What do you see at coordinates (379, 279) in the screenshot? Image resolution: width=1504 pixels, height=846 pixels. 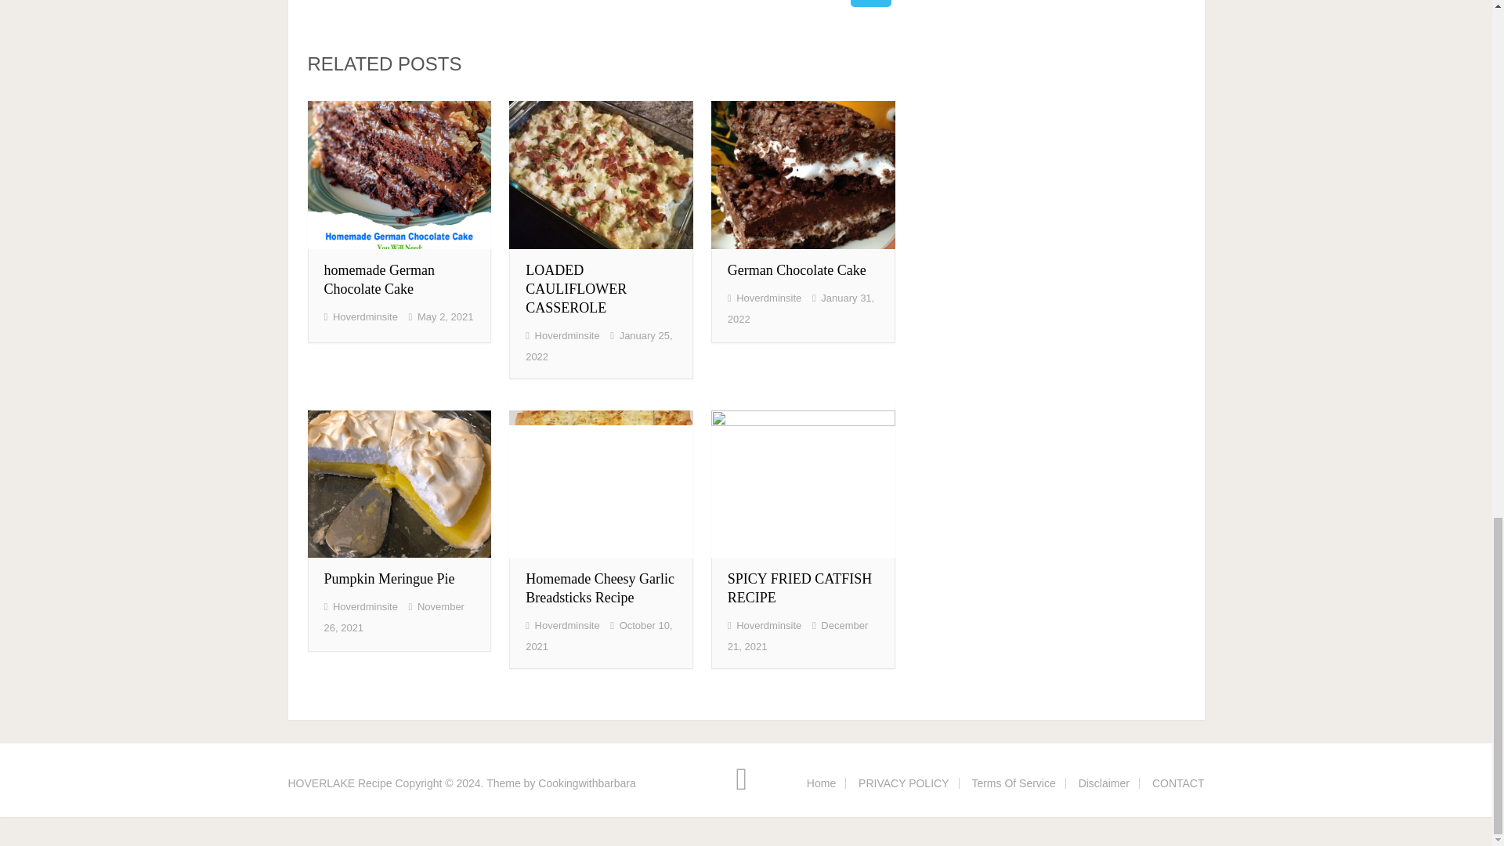 I see `homemade German Chocolate Cake` at bounding box center [379, 279].